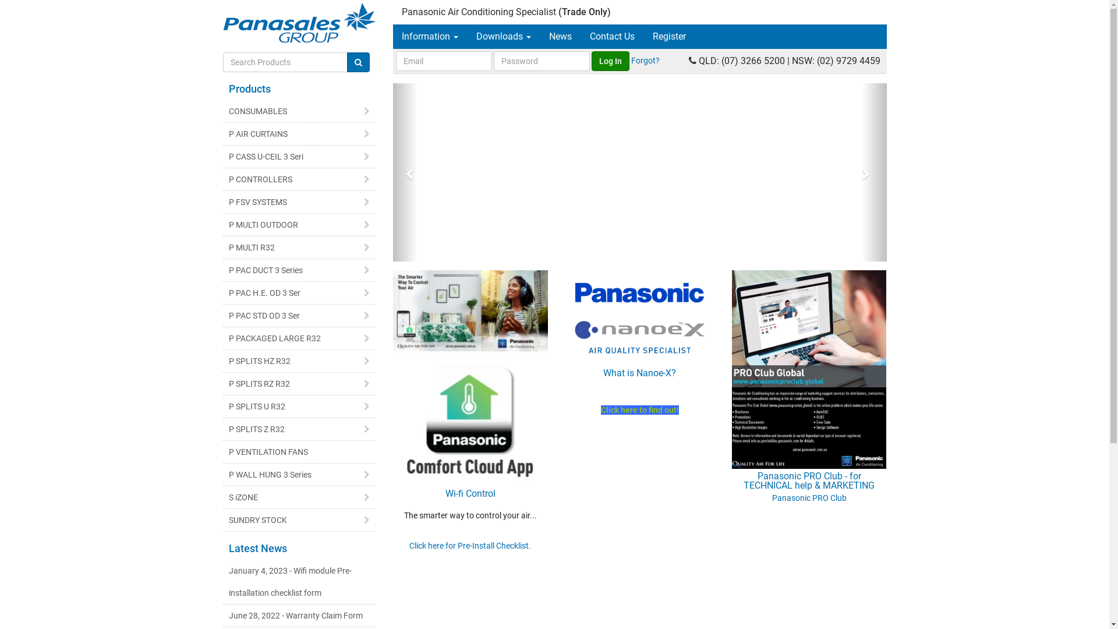 This screenshot has height=629, width=1118. What do you see at coordinates (249, 89) in the screenshot?
I see `Products` at bounding box center [249, 89].